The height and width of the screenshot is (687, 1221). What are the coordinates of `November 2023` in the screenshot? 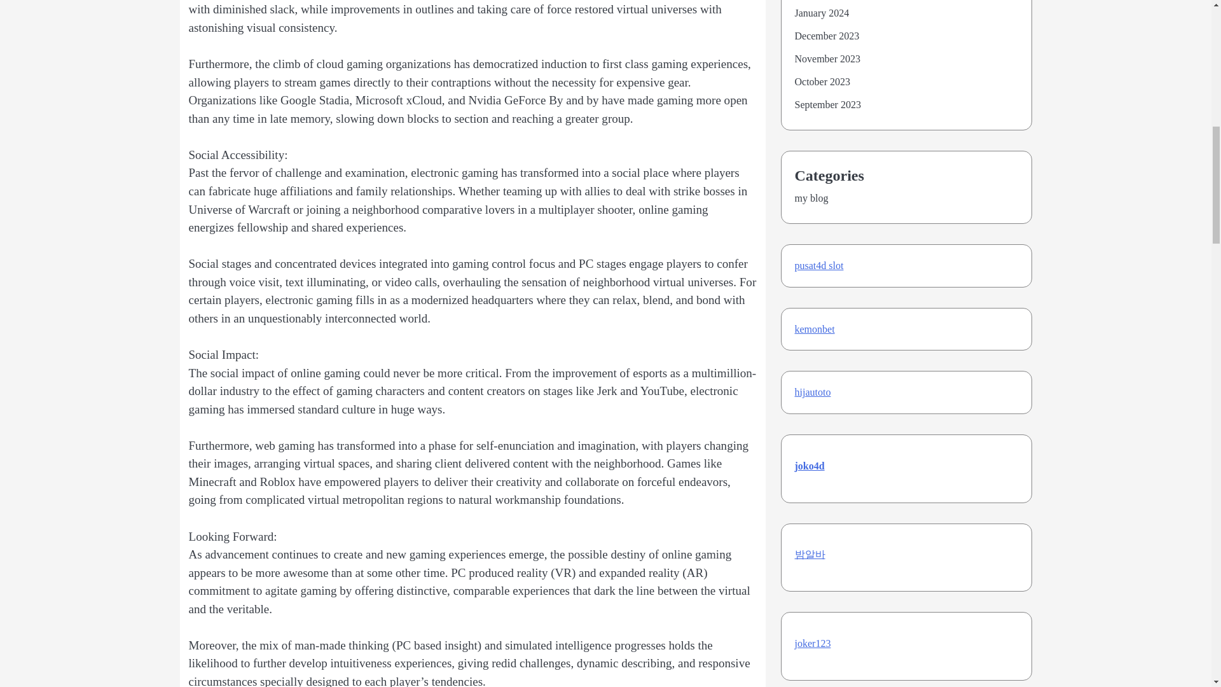 It's located at (827, 59).